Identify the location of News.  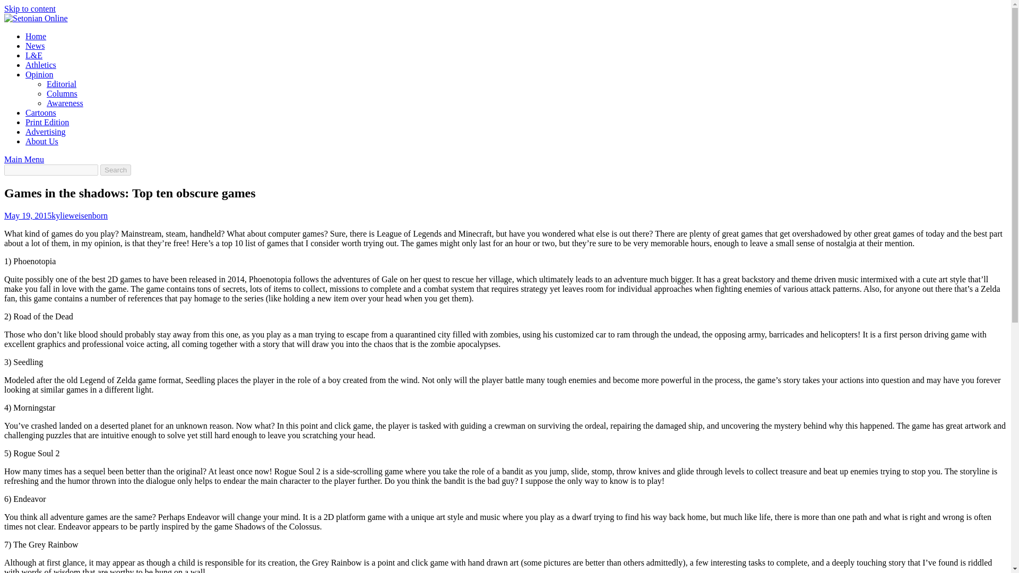
(35, 46).